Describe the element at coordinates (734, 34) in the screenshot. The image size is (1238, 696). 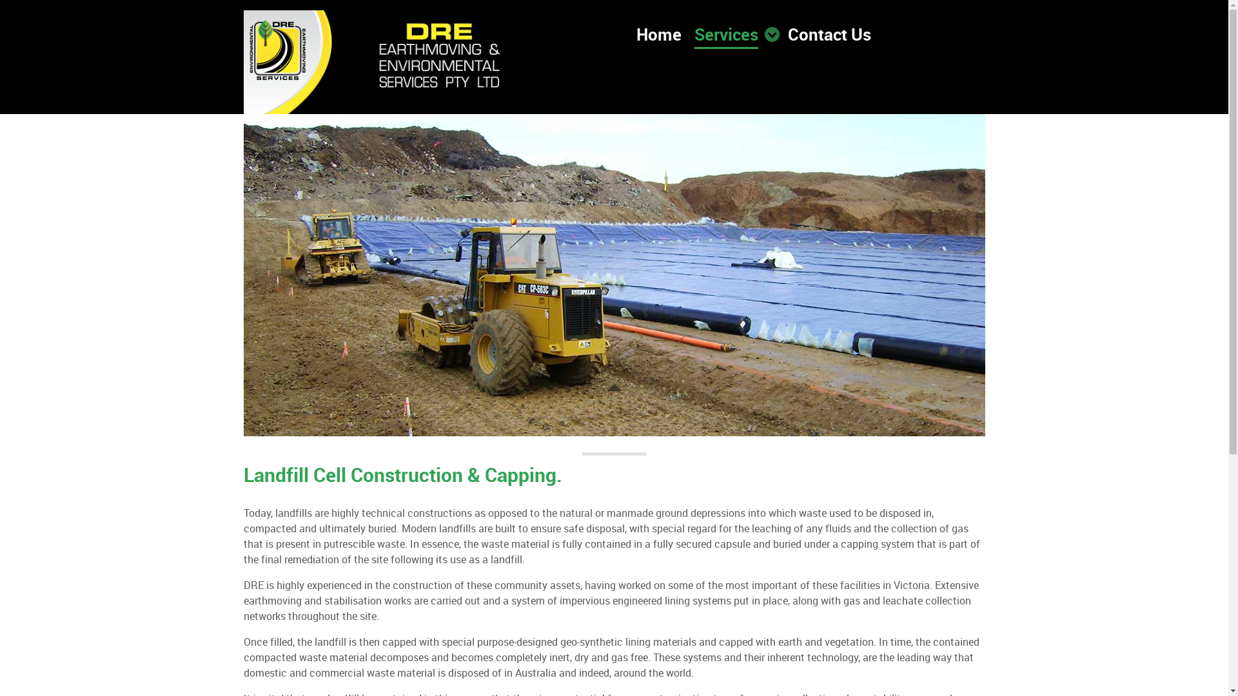
I see `Services` at that location.